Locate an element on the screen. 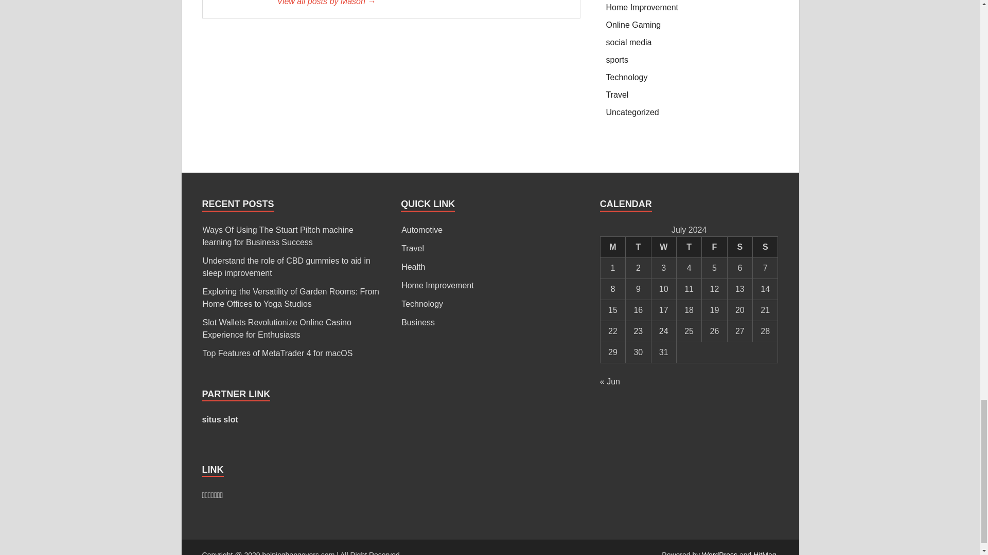  Friday is located at coordinates (714, 247).